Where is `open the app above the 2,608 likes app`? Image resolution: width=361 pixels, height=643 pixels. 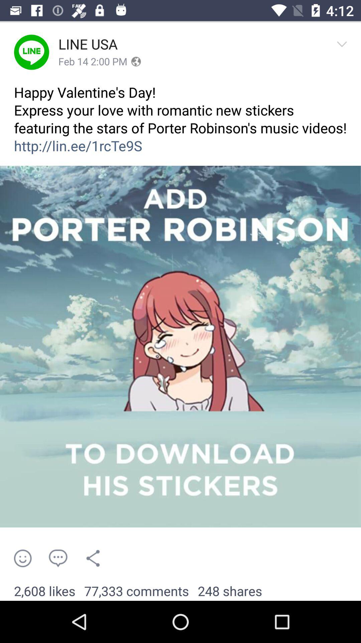 open the app above the 2,608 likes app is located at coordinates (57, 558).